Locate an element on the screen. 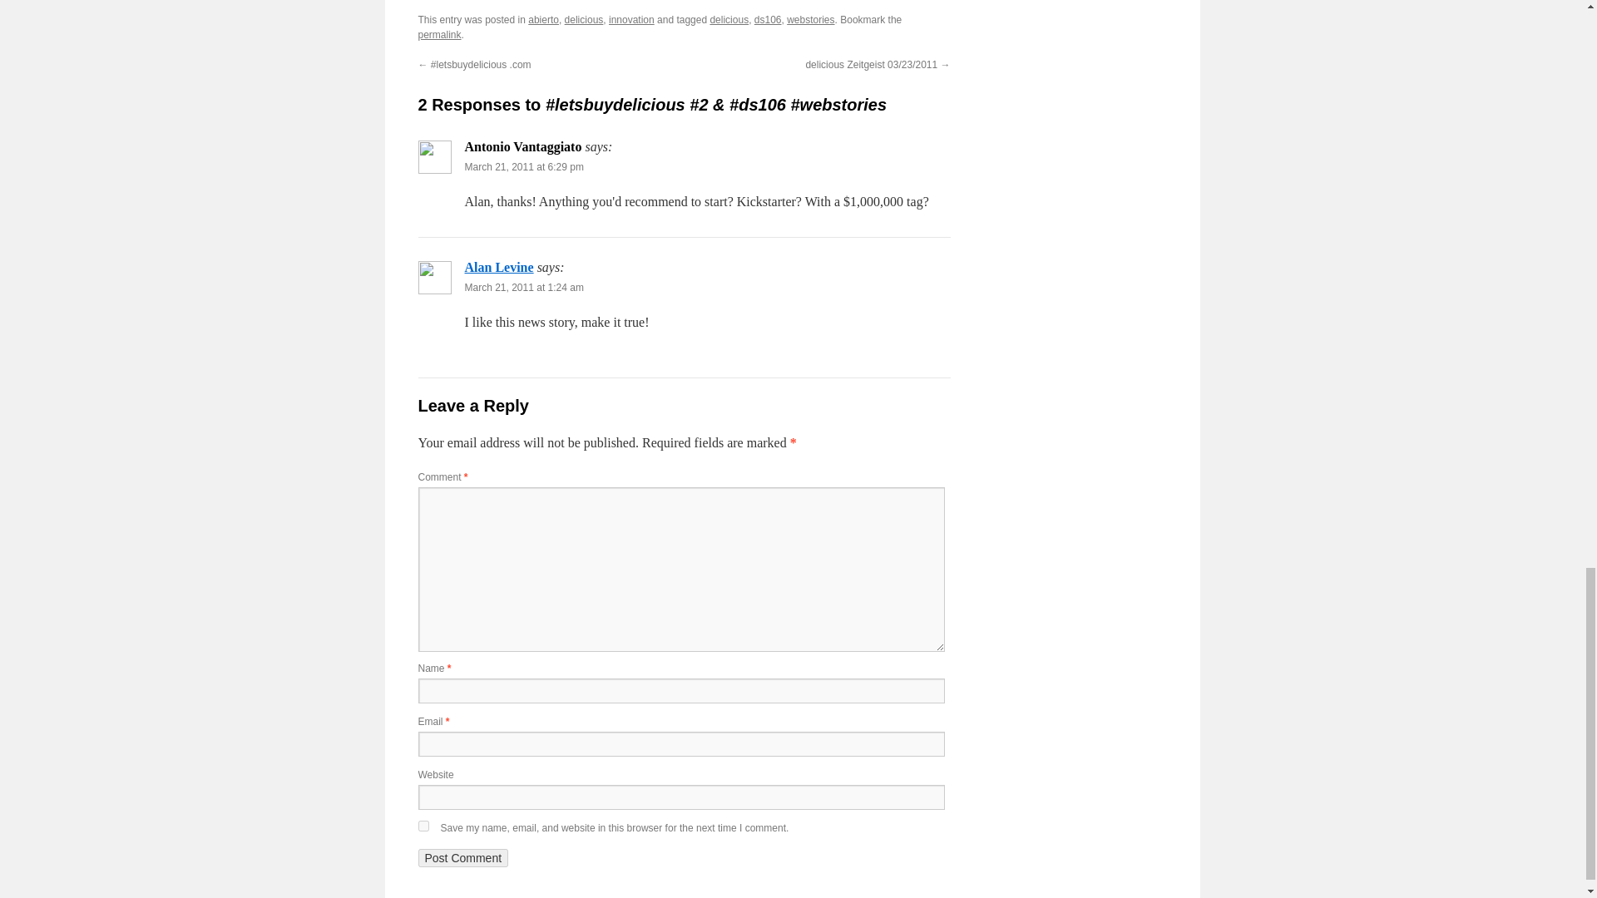 This screenshot has width=1597, height=898. innovation is located at coordinates (631, 20).